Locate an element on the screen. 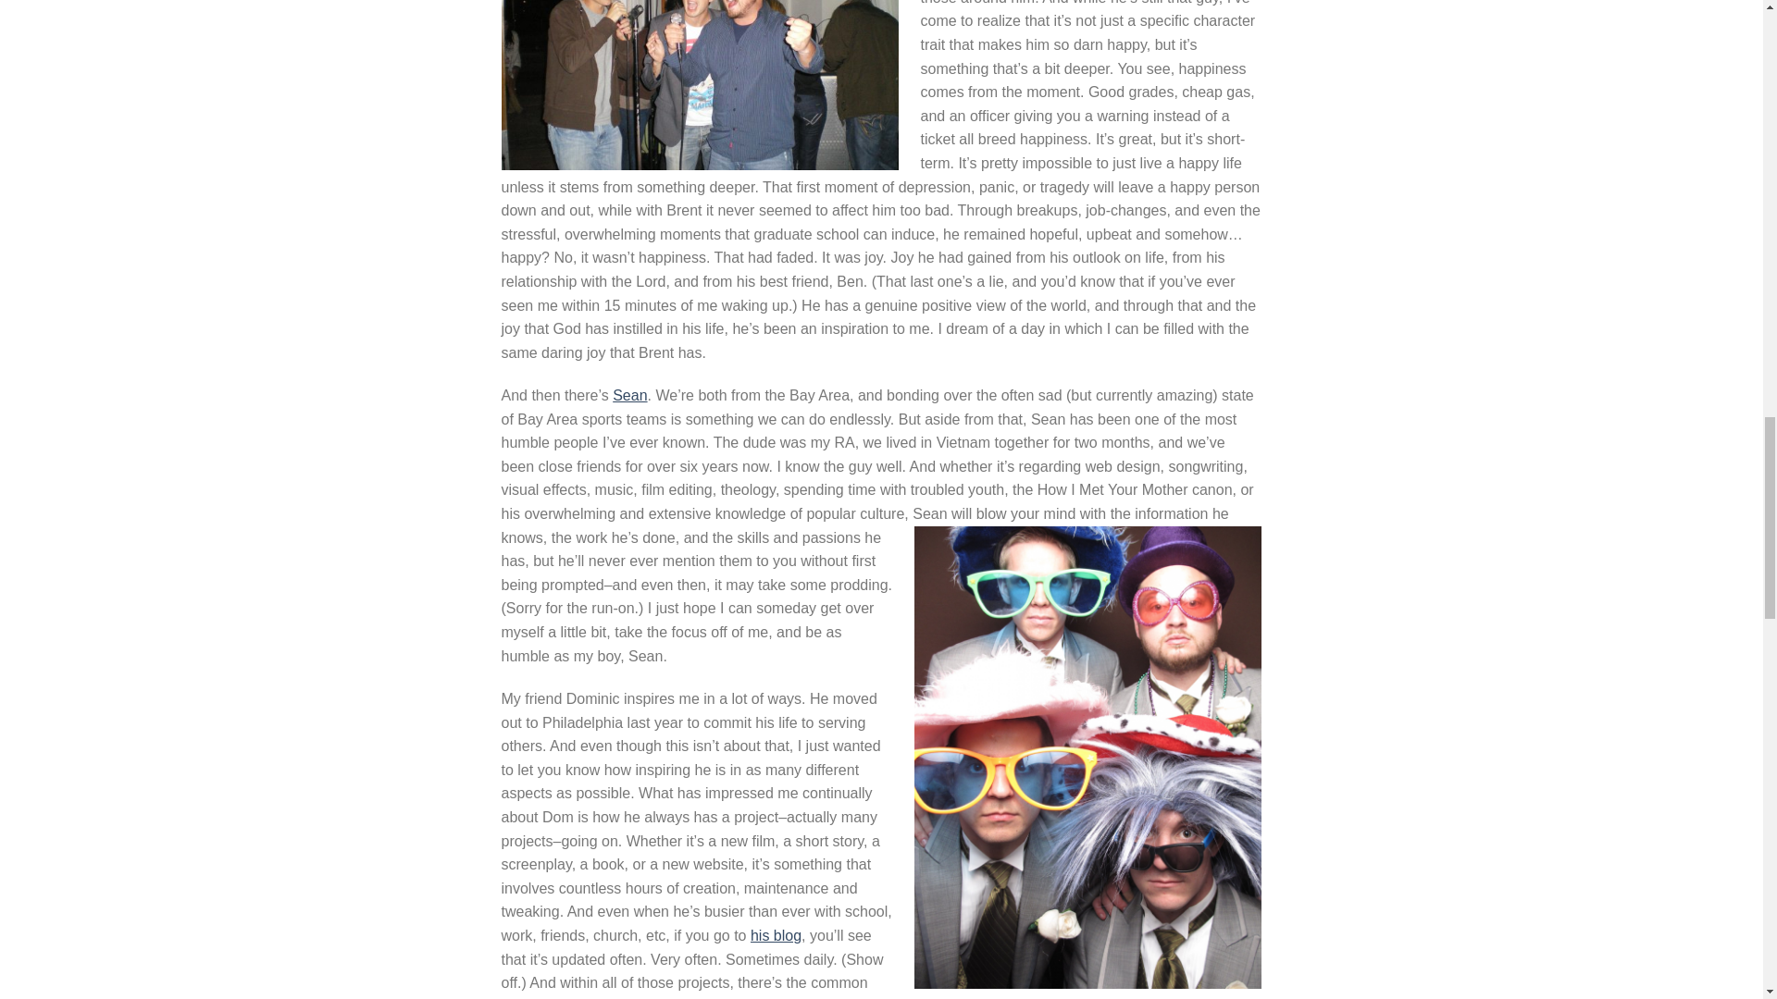  Sean is located at coordinates (629, 396).